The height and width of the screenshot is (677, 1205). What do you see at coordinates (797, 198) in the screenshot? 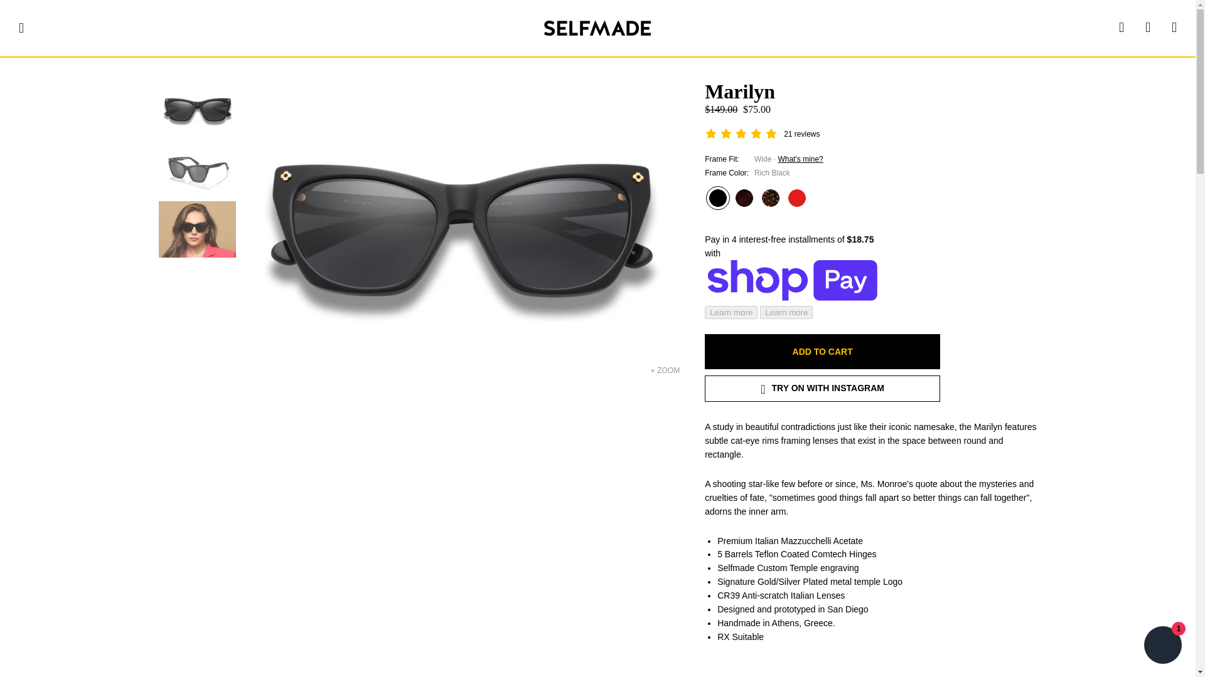
I see `Lipstick` at bounding box center [797, 198].